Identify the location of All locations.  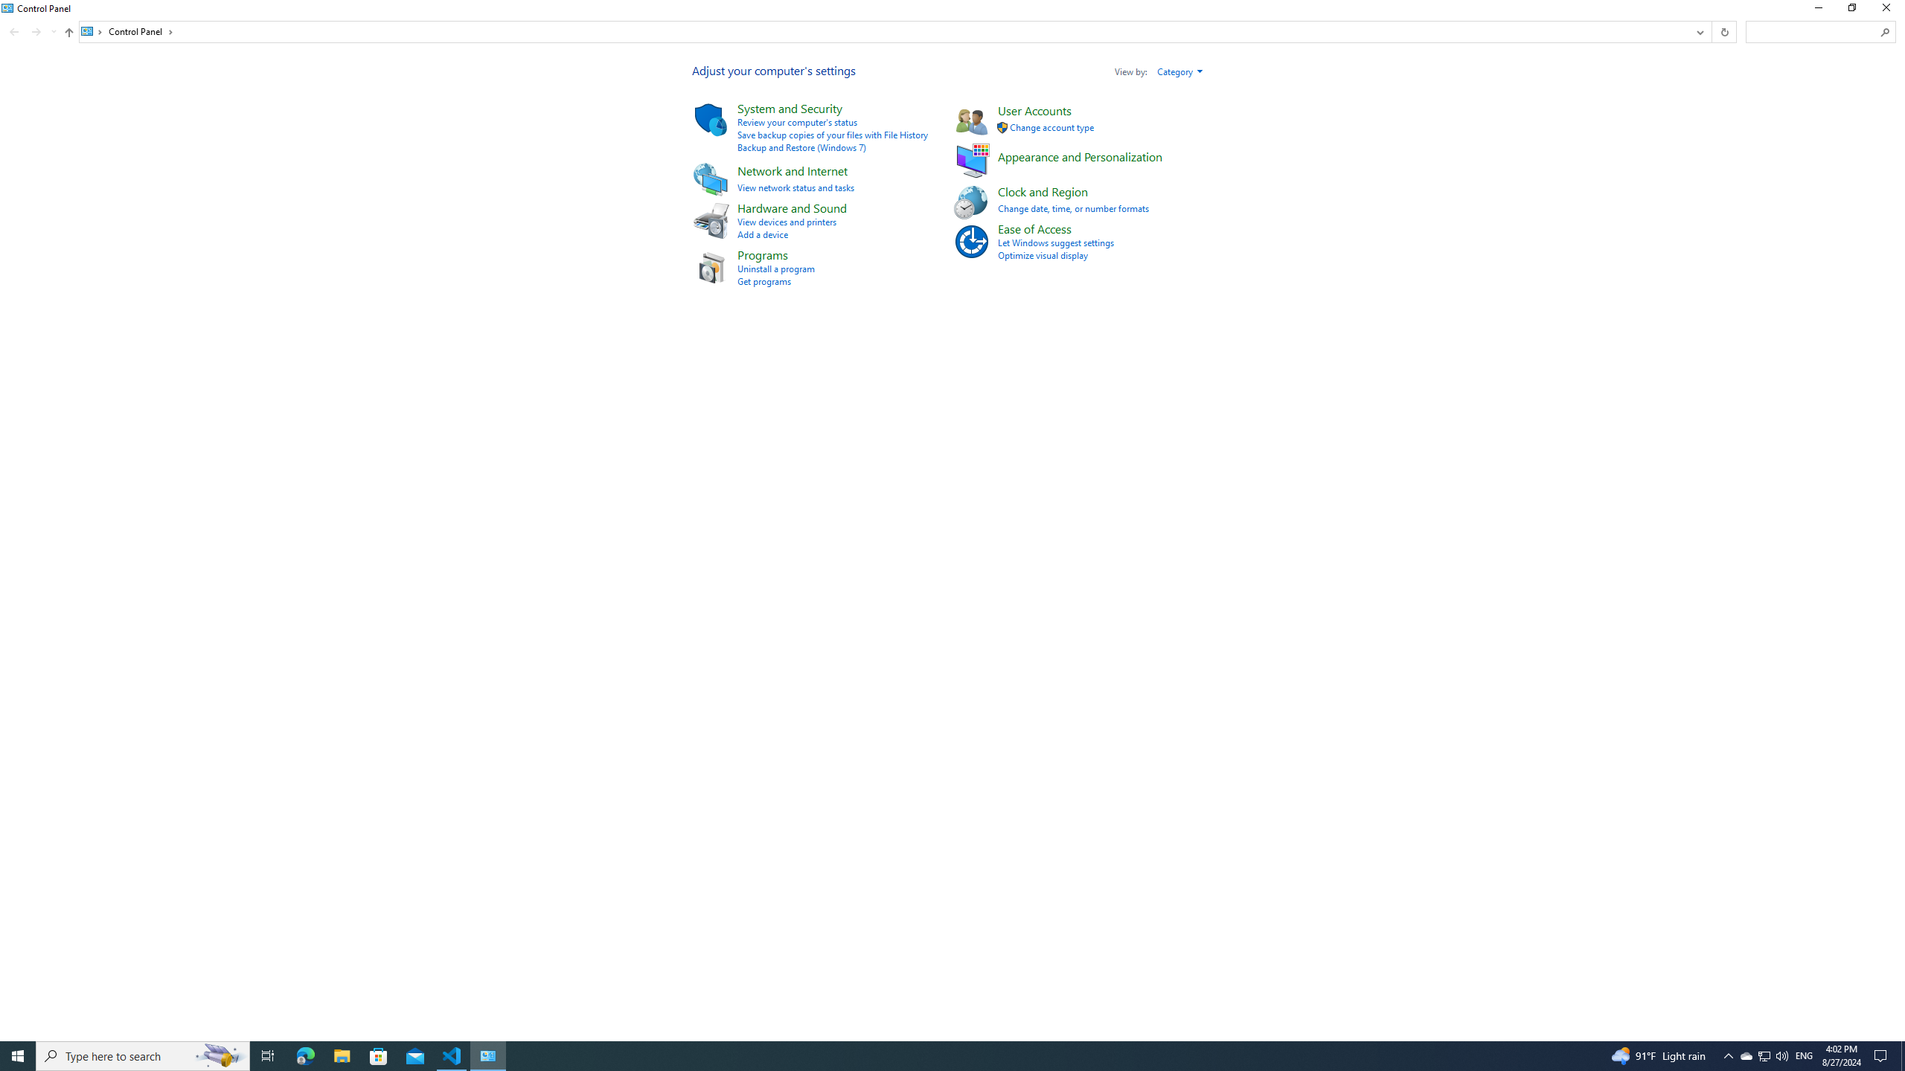
(92, 31).